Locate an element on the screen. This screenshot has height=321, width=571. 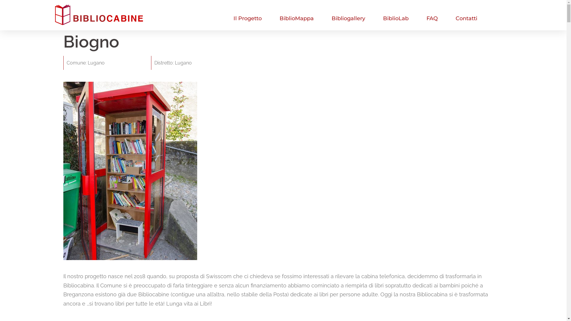
Il Progetto is located at coordinates (247, 18).